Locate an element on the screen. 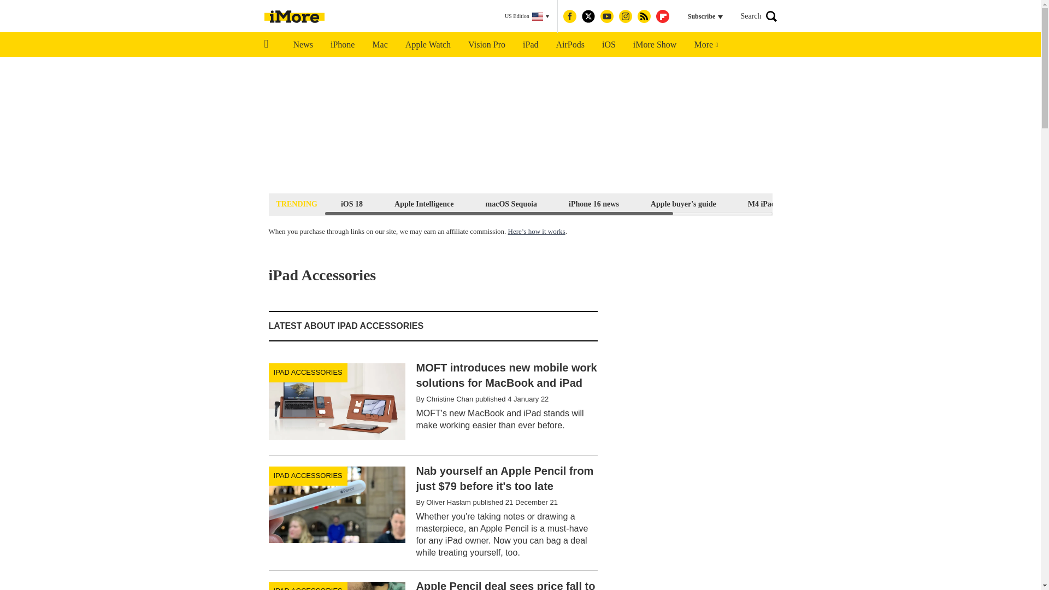  Apple Watch is located at coordinates (427, 45).